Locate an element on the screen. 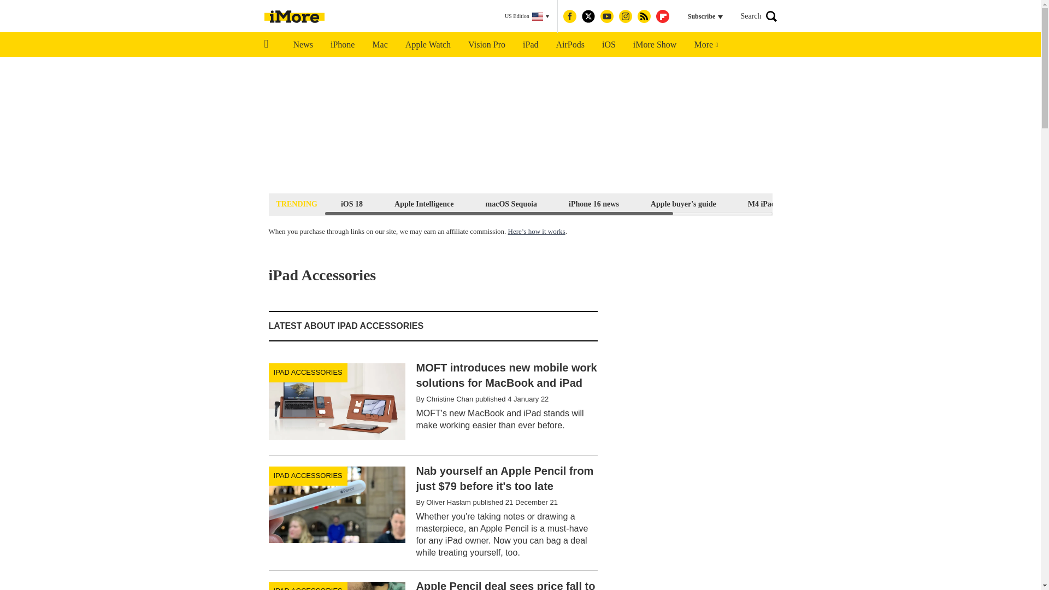  Apple Watch is located at coordinates (427, 45).